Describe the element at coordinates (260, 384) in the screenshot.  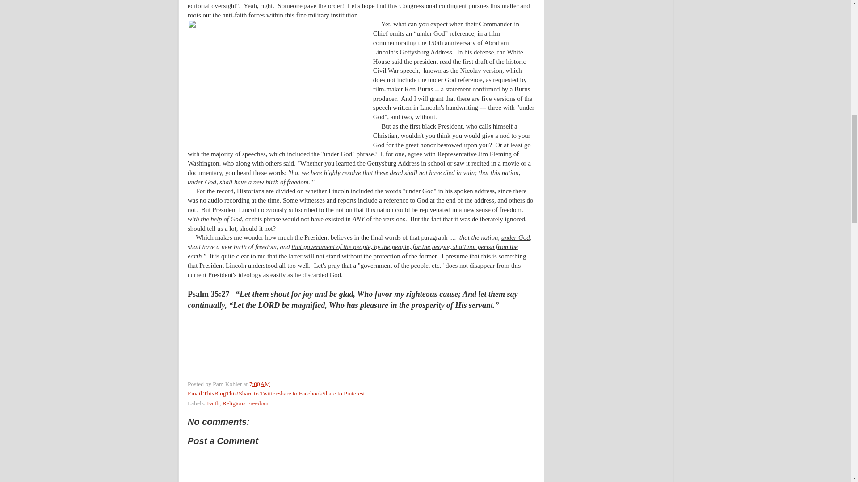
I see `permanent link` at that location.